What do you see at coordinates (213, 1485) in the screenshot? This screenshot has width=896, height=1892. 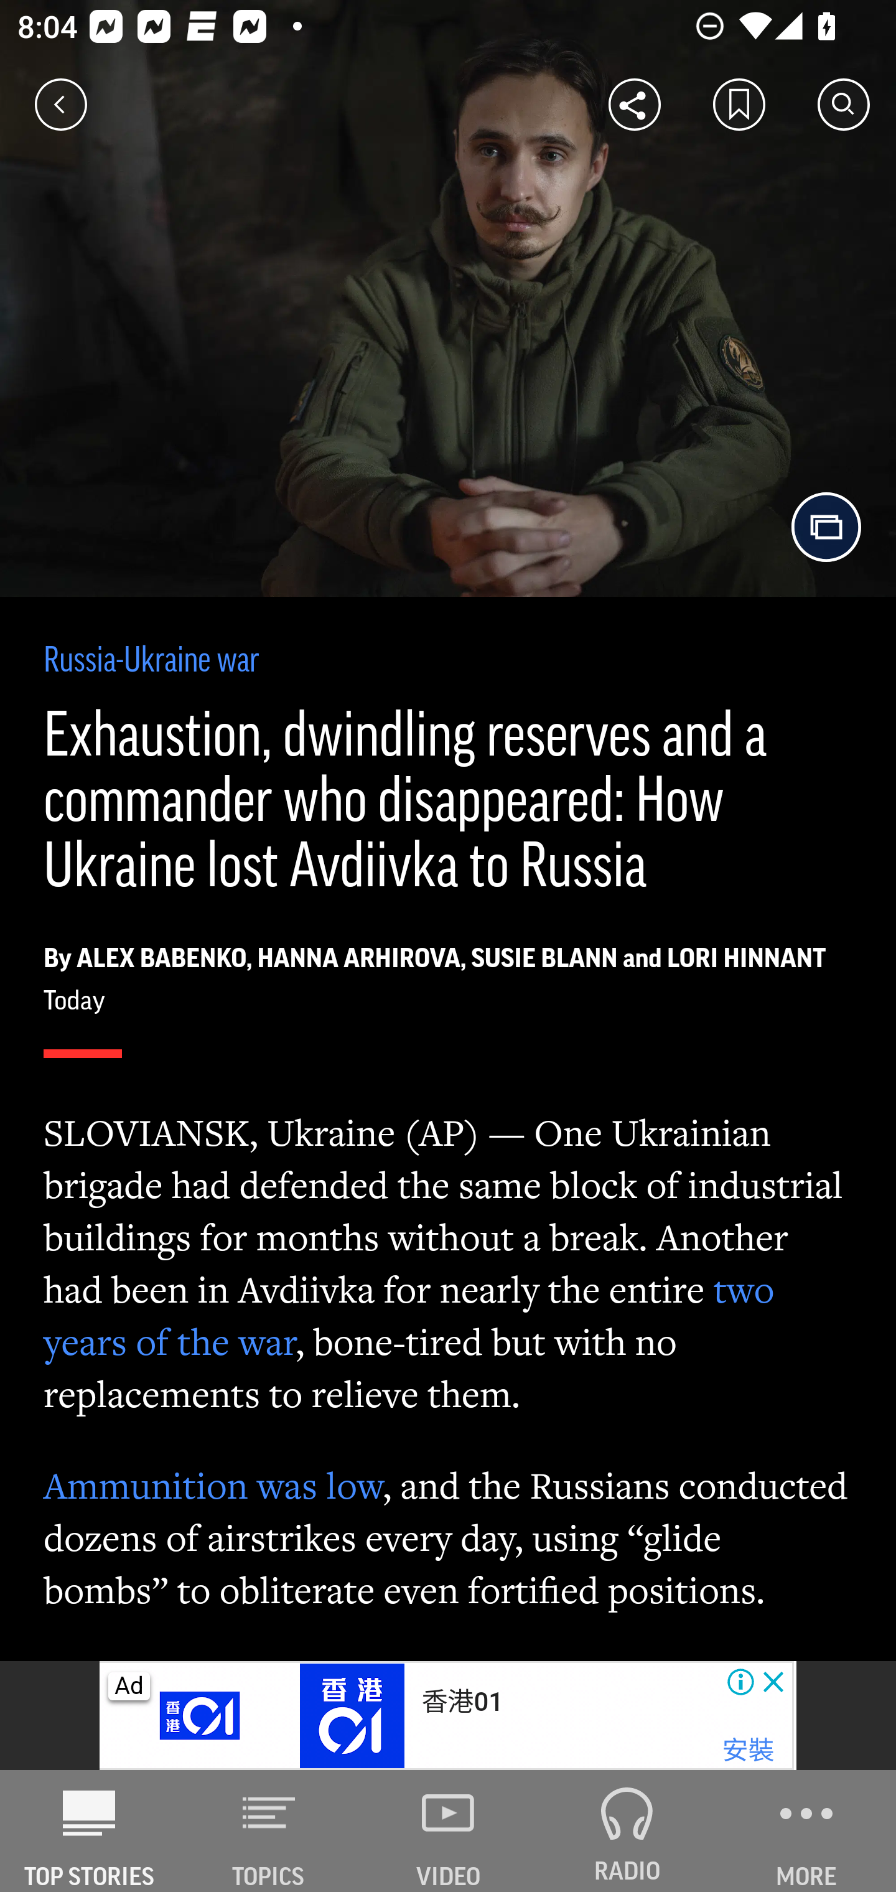 I see `Ammunition was low` at bounding box center [213, 1485].